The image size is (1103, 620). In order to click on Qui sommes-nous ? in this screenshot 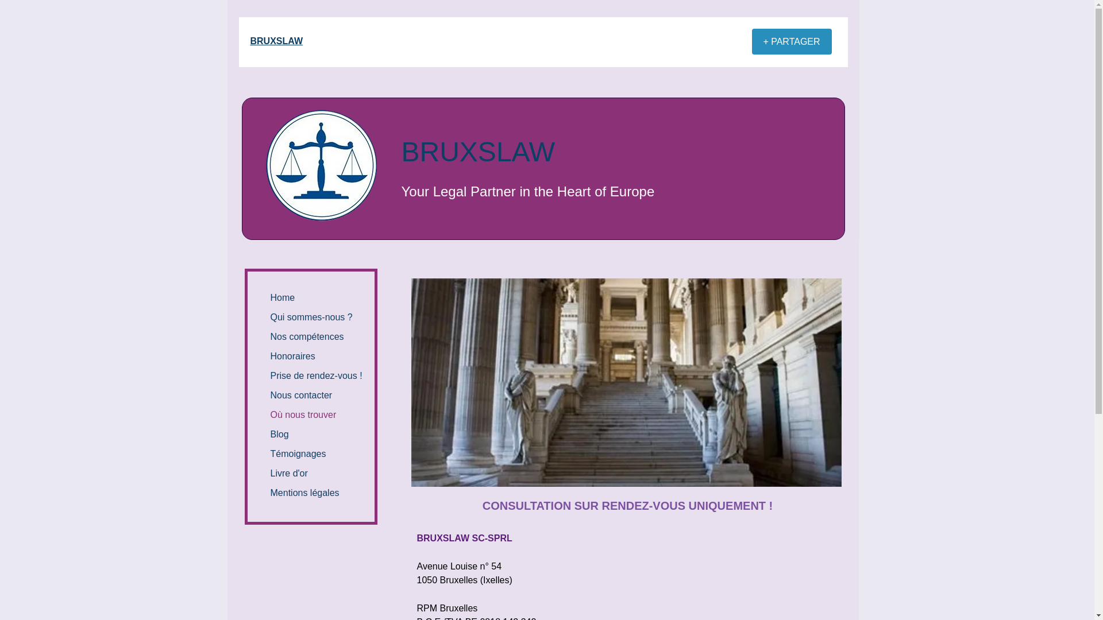, I will do `click(311, 317)`.